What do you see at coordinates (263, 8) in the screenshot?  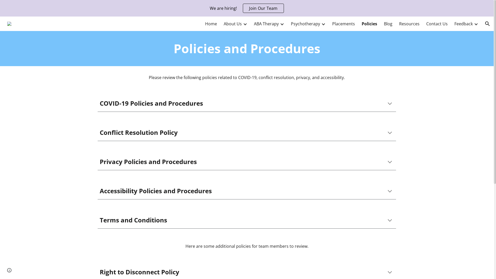 I see `Join Our Team` at bounding box center [263, 8].